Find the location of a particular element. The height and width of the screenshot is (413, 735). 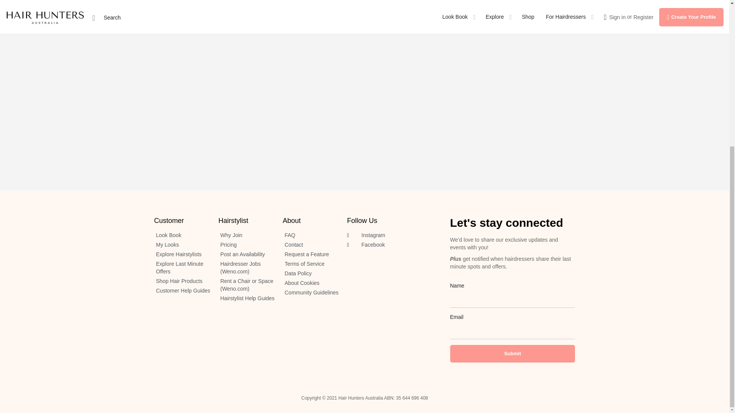

Pricing is located at coordinates (247, 245).